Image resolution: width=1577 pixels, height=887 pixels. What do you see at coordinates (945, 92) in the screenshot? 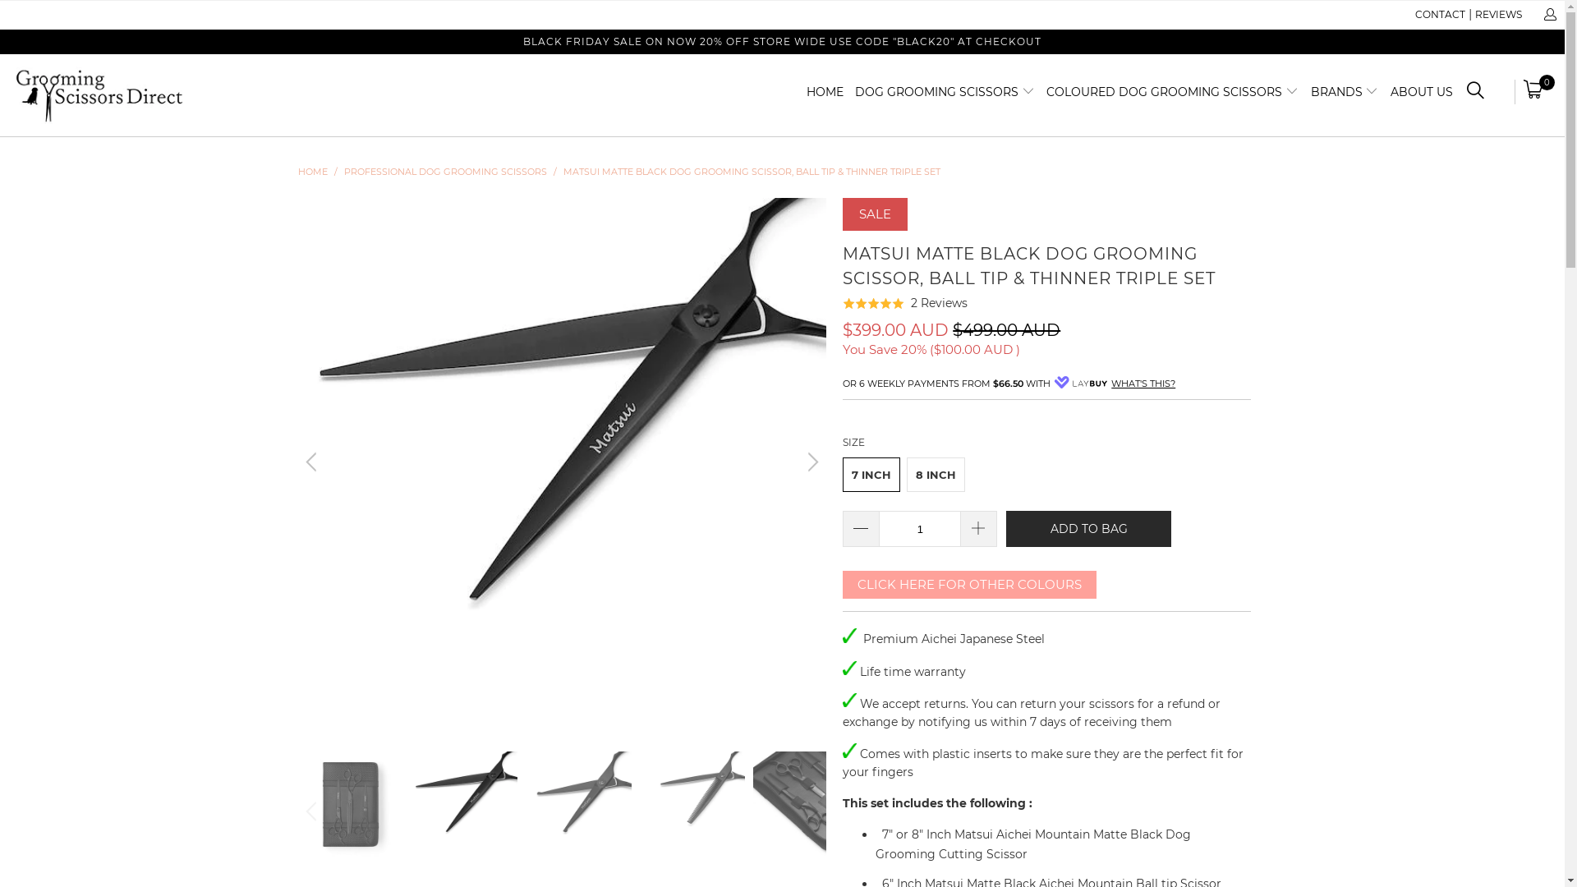
I see `DOG GROOMING SCISSORS` at bounding box center [945, 92].